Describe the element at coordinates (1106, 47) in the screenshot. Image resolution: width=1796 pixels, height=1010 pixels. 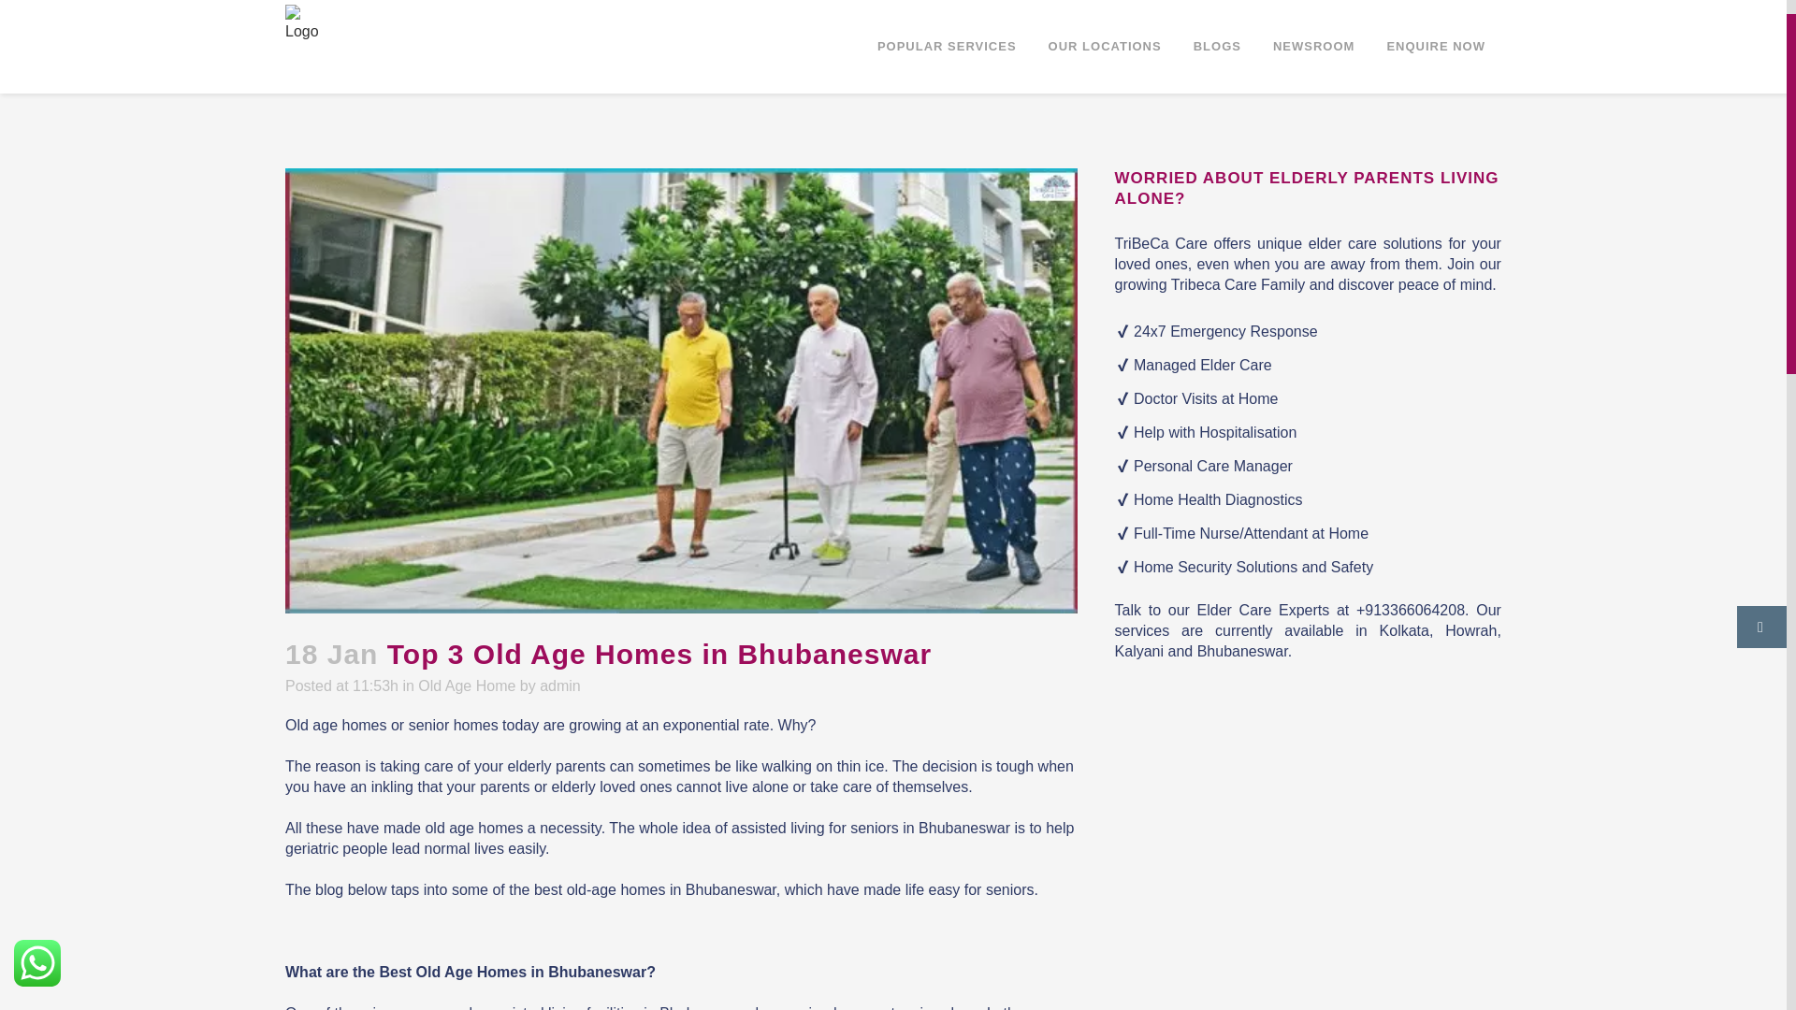
I see `OUR LOCATIONS` at that location.